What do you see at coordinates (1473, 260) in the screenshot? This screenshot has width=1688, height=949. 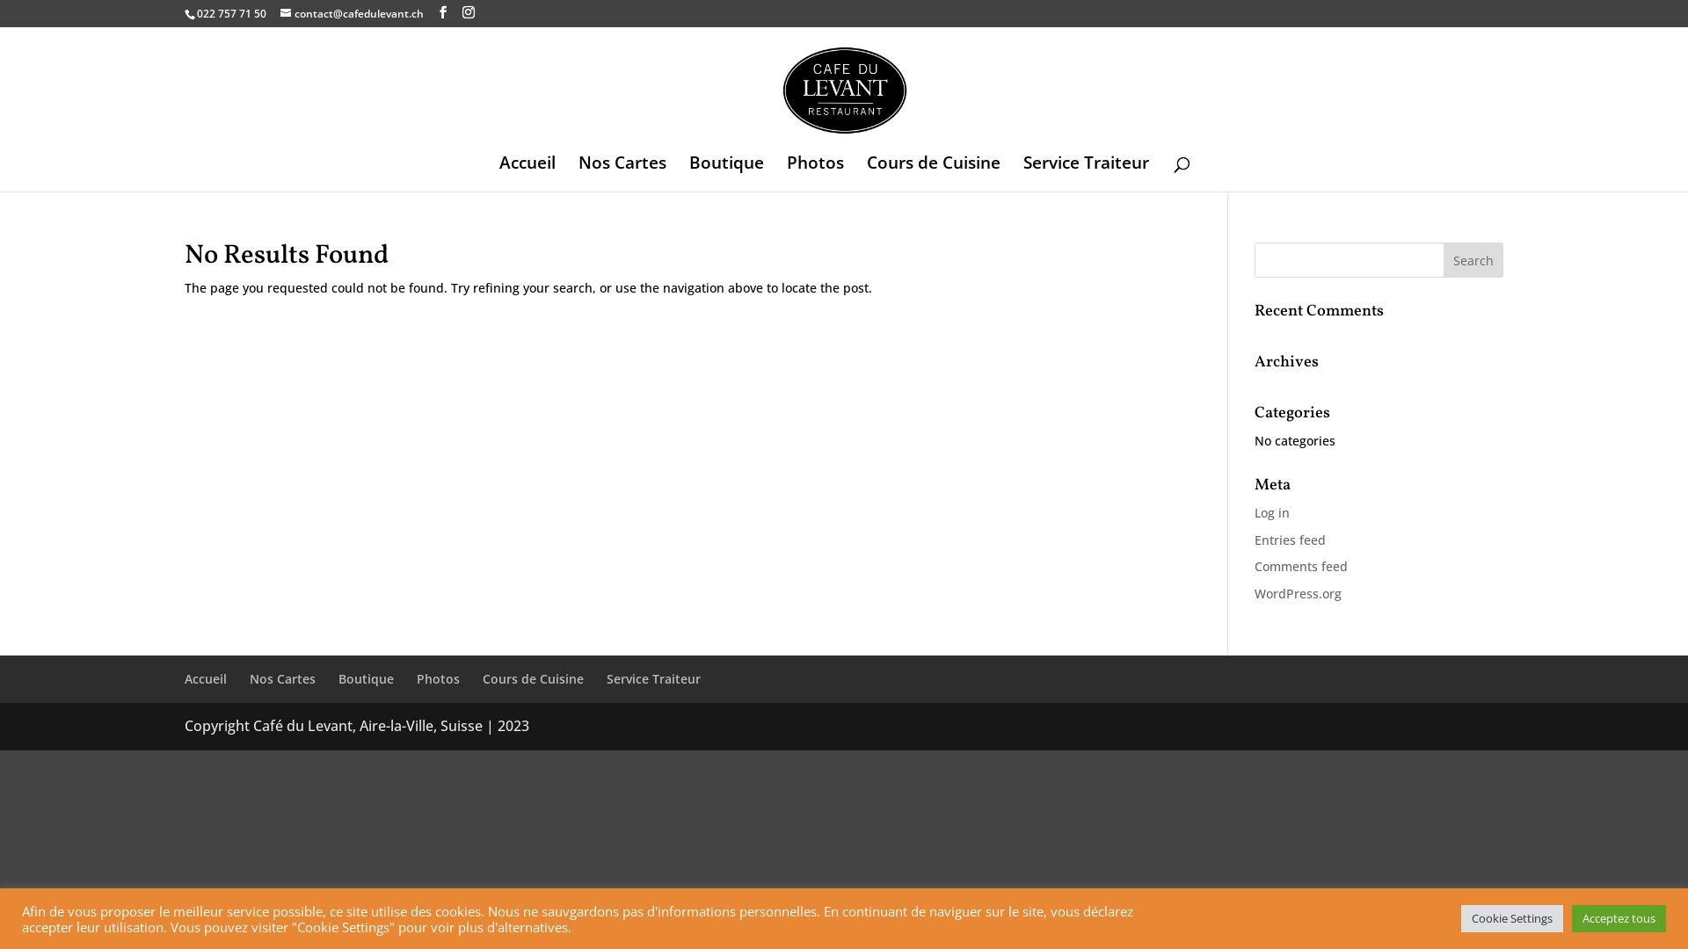 I see `Search` at bounding box center [1473, 260].